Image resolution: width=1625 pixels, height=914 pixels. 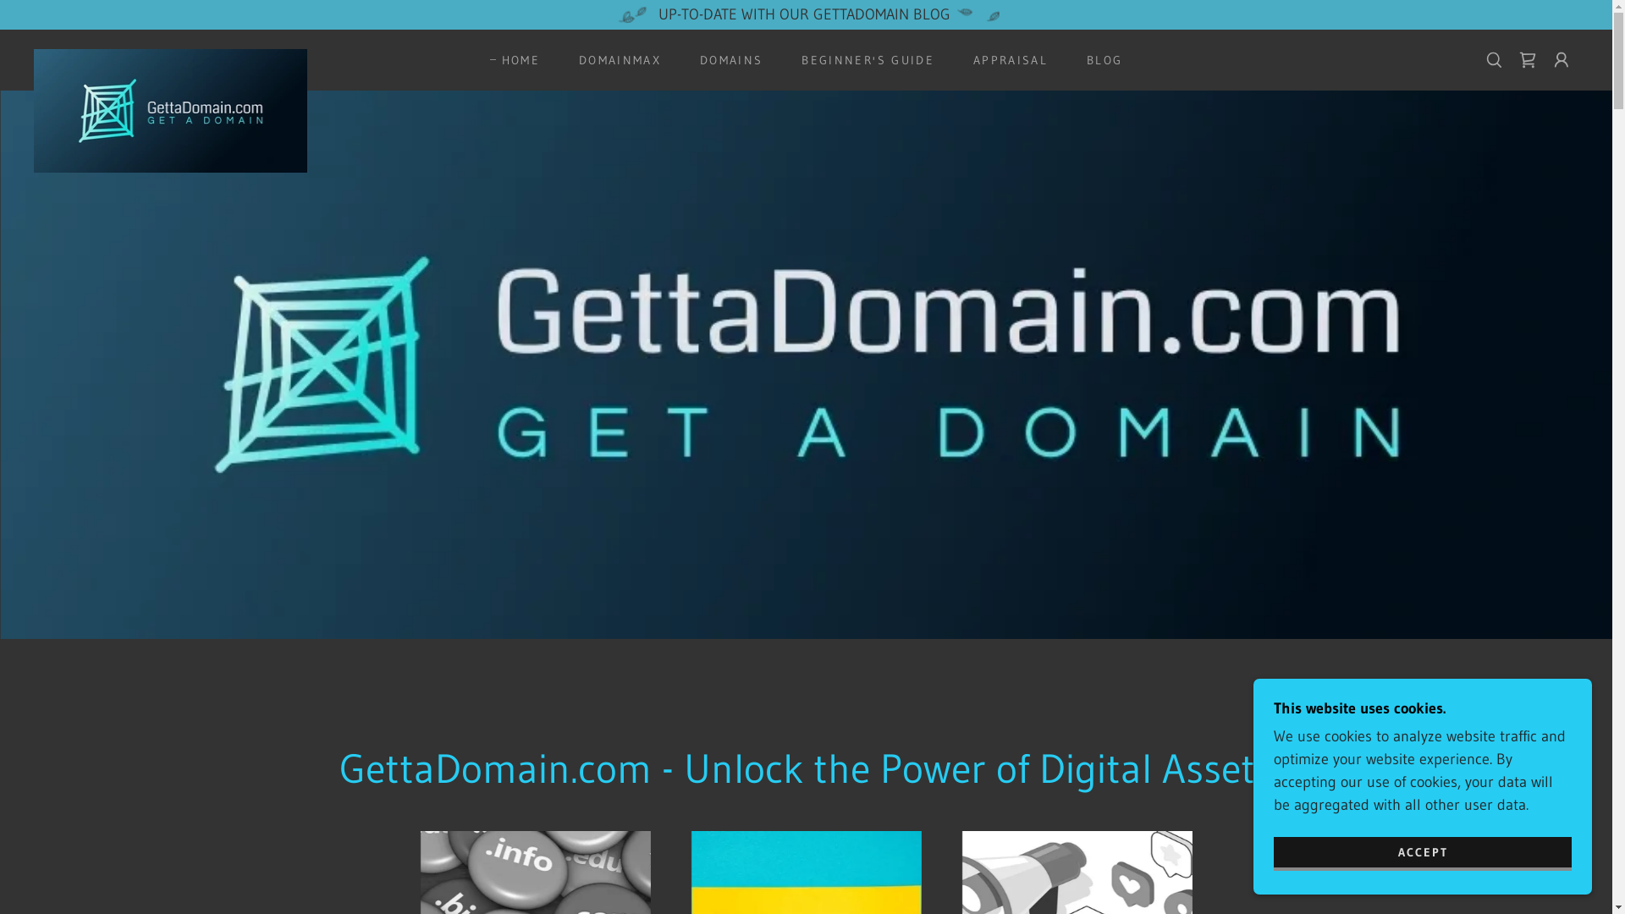 What do you see at coordinates (1005, 60) in the screenshot?
I see `APPRAISAL` at bounding box center [1005, 60].